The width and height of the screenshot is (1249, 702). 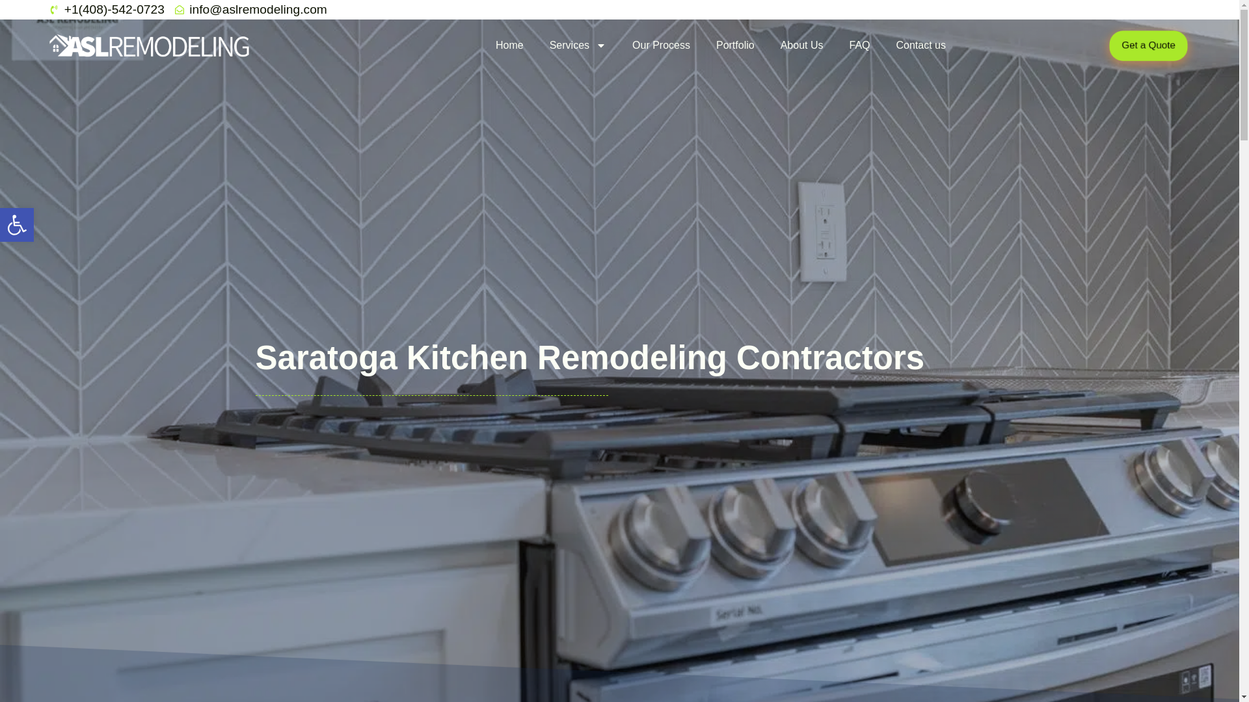 I want to click on Home, so click(x=509, y=45).